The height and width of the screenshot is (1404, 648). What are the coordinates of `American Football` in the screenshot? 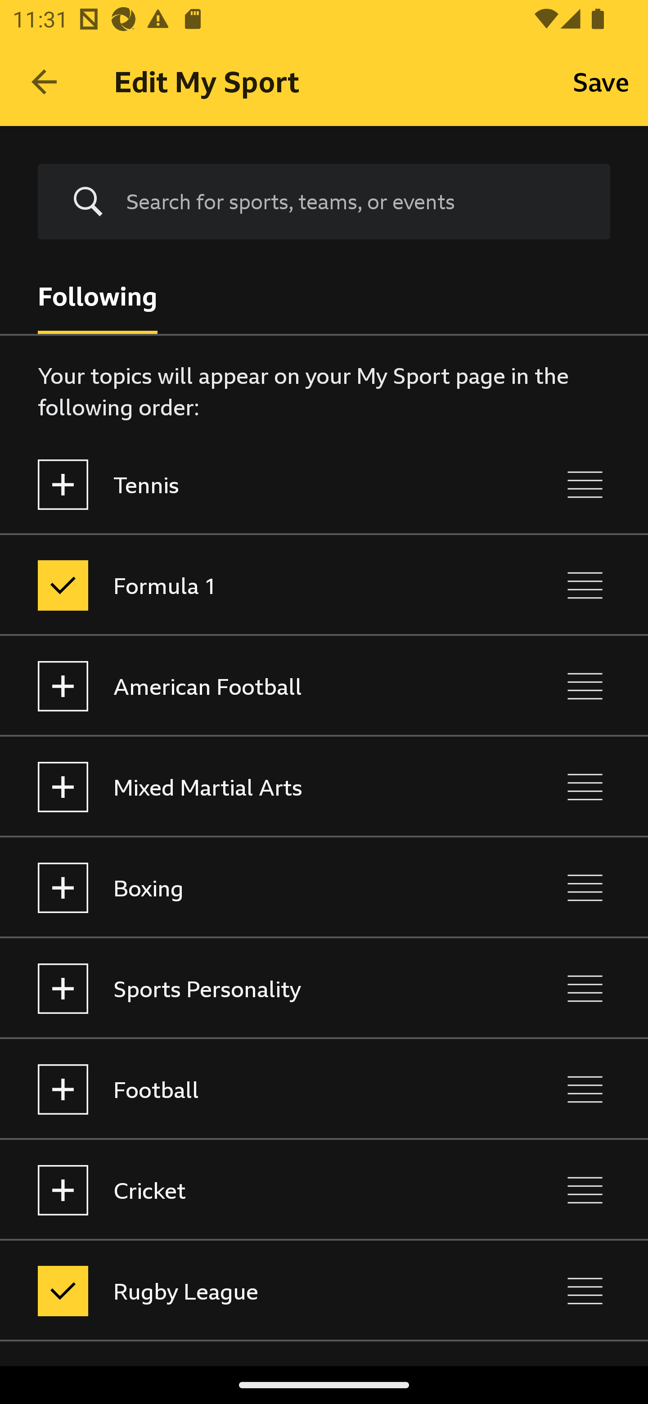 It's located at (248, 687).